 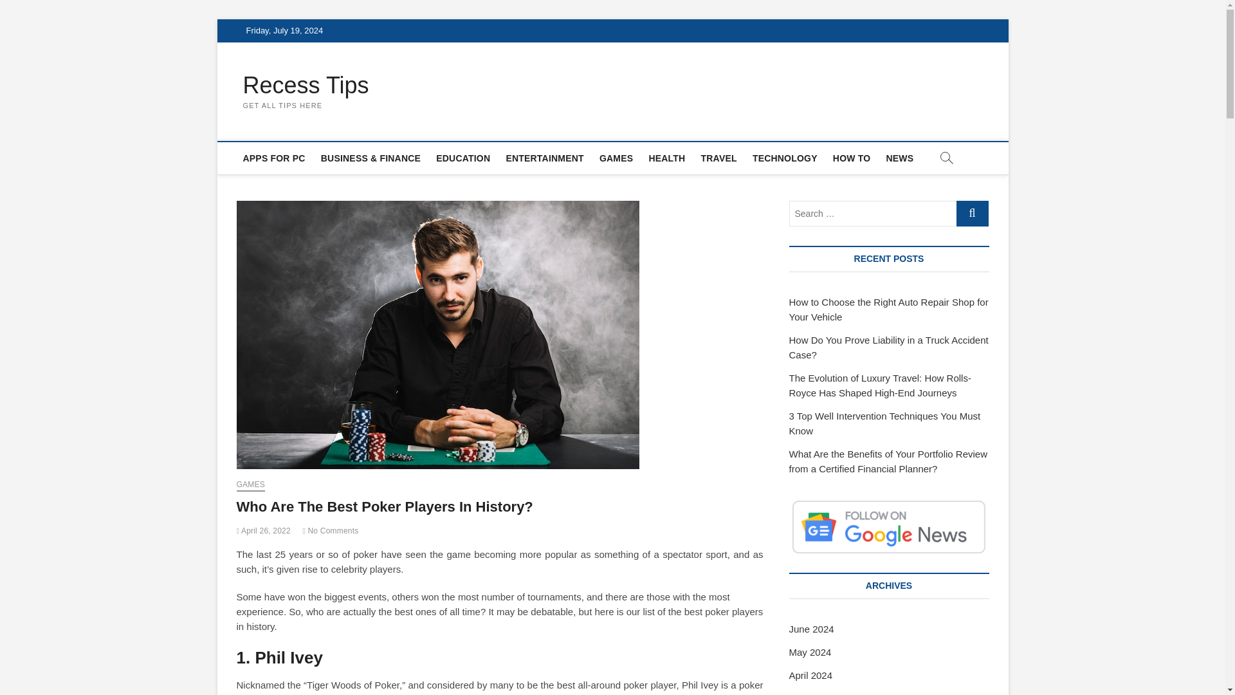 What do you see at coordinates (616, 158) in the screenshot?
I see `GAMES` at bounding box center [616, 158].